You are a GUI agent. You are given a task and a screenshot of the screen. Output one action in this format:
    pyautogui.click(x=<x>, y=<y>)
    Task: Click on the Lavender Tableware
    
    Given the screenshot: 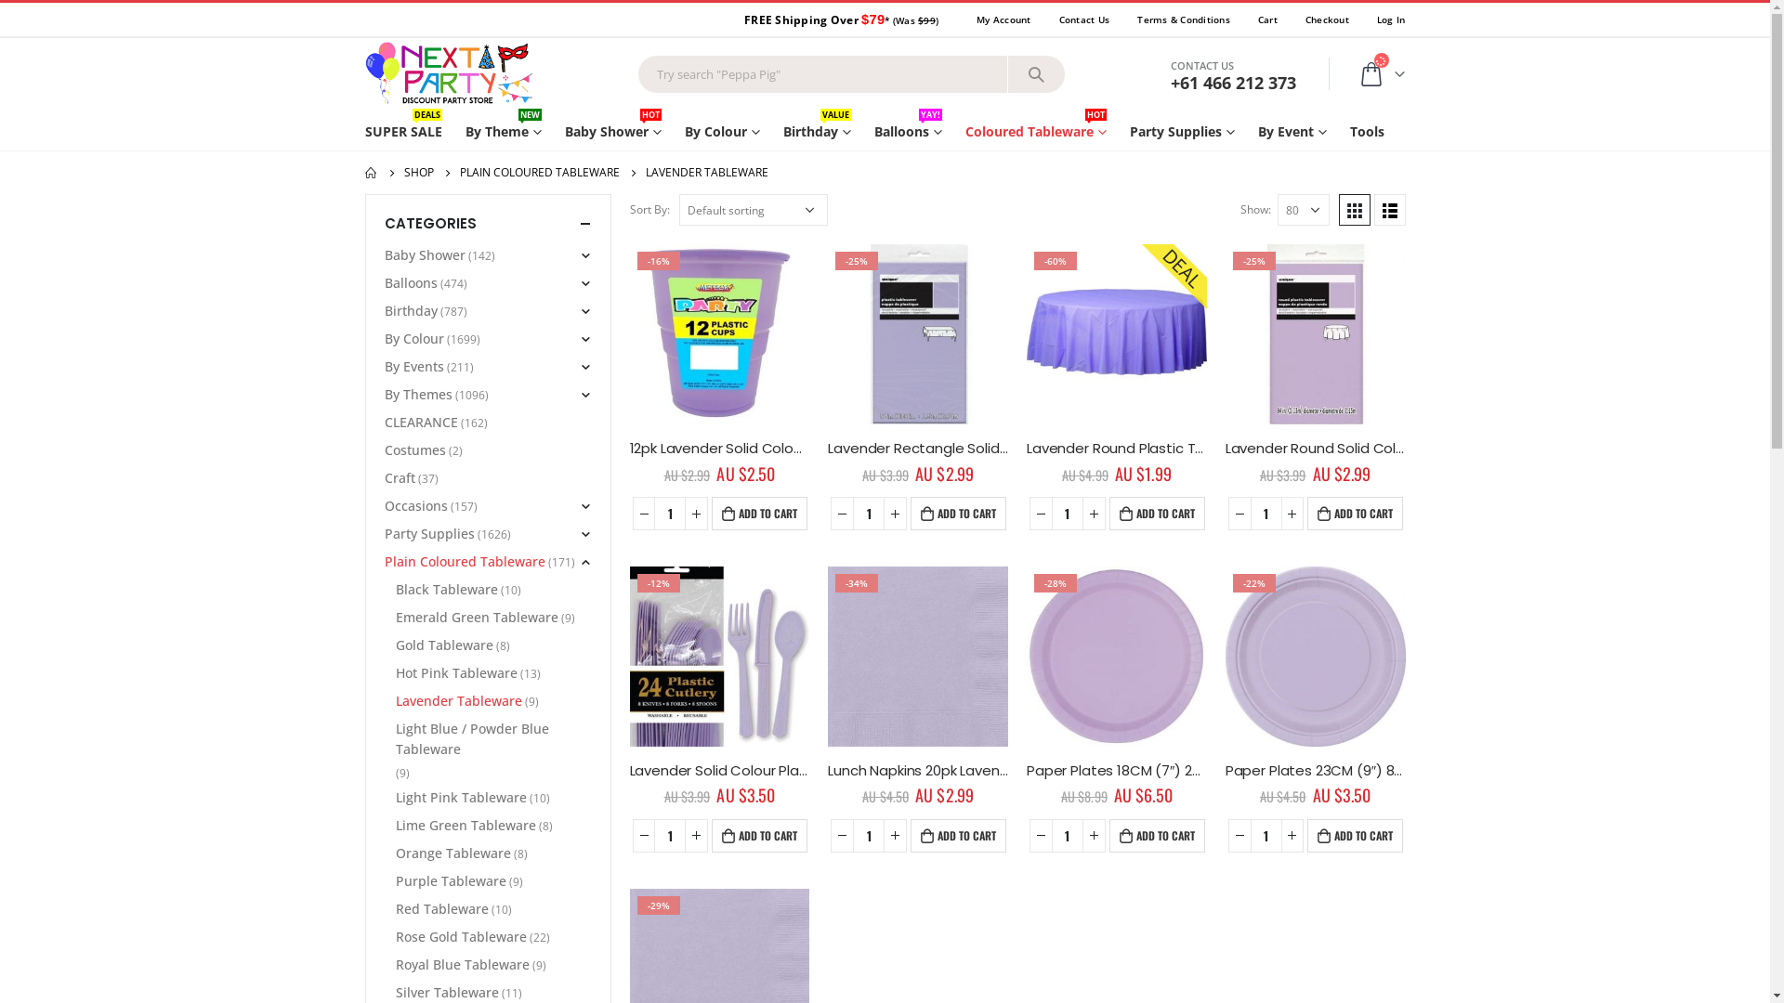 What is the action you would take?
    pyautogui.click(x=459, y=700)
    